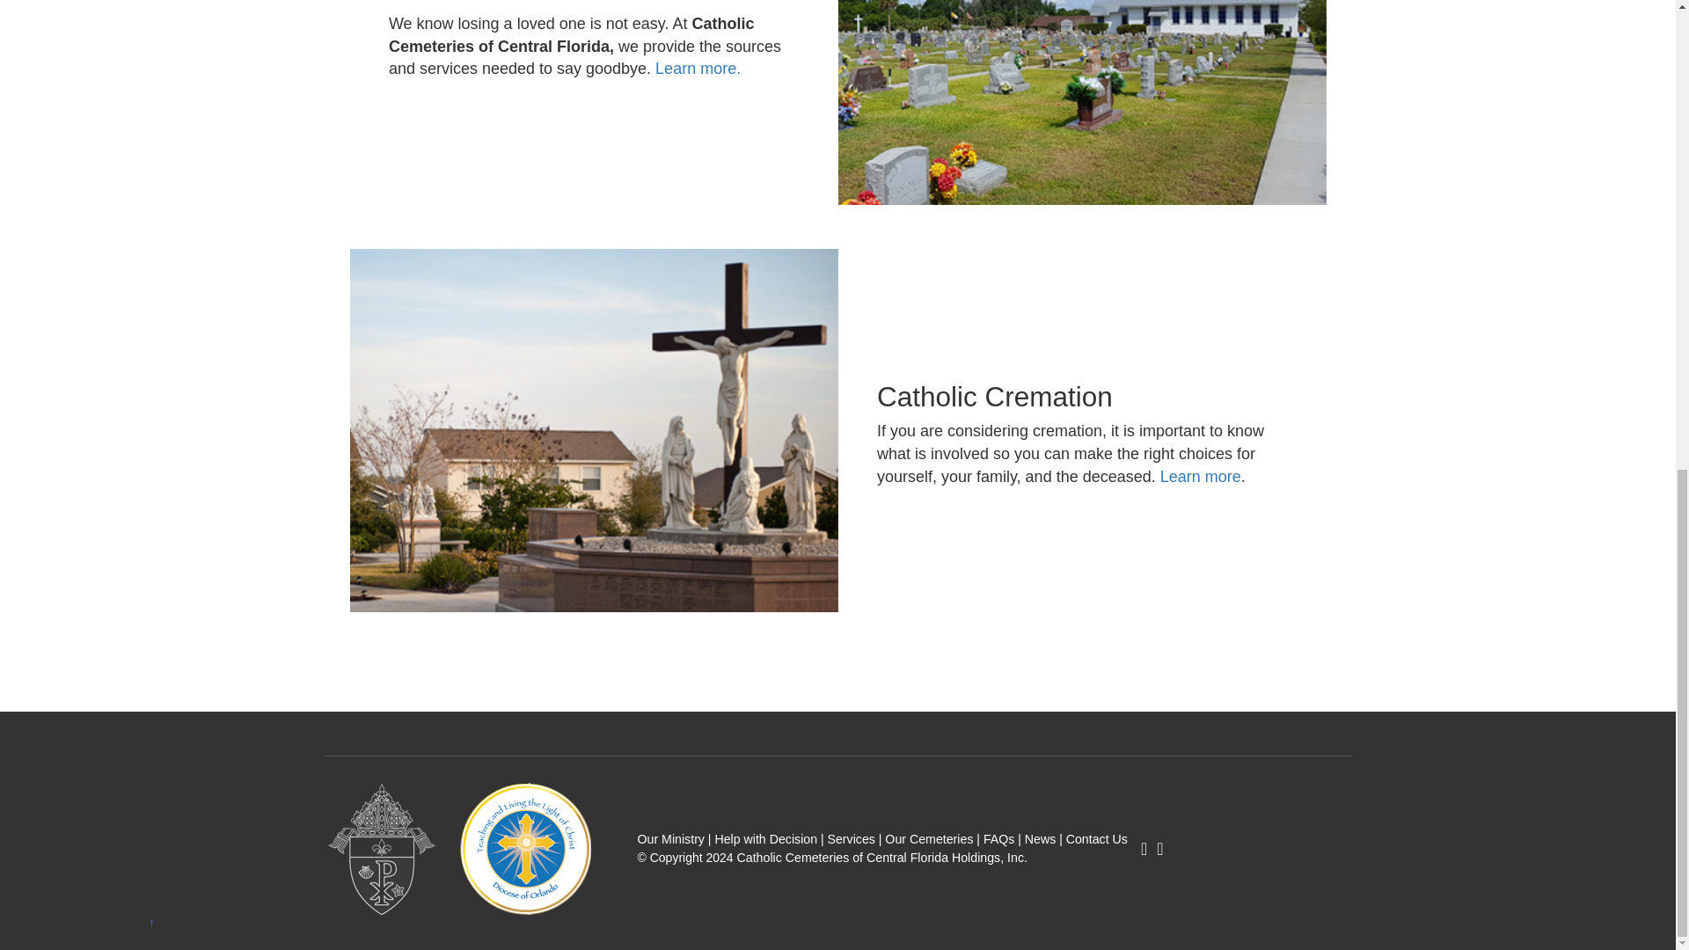  What do you see at coordinates (929, 843) in the screenshot?
I see `Our Cemeteries` at bounding box center [929, 843].